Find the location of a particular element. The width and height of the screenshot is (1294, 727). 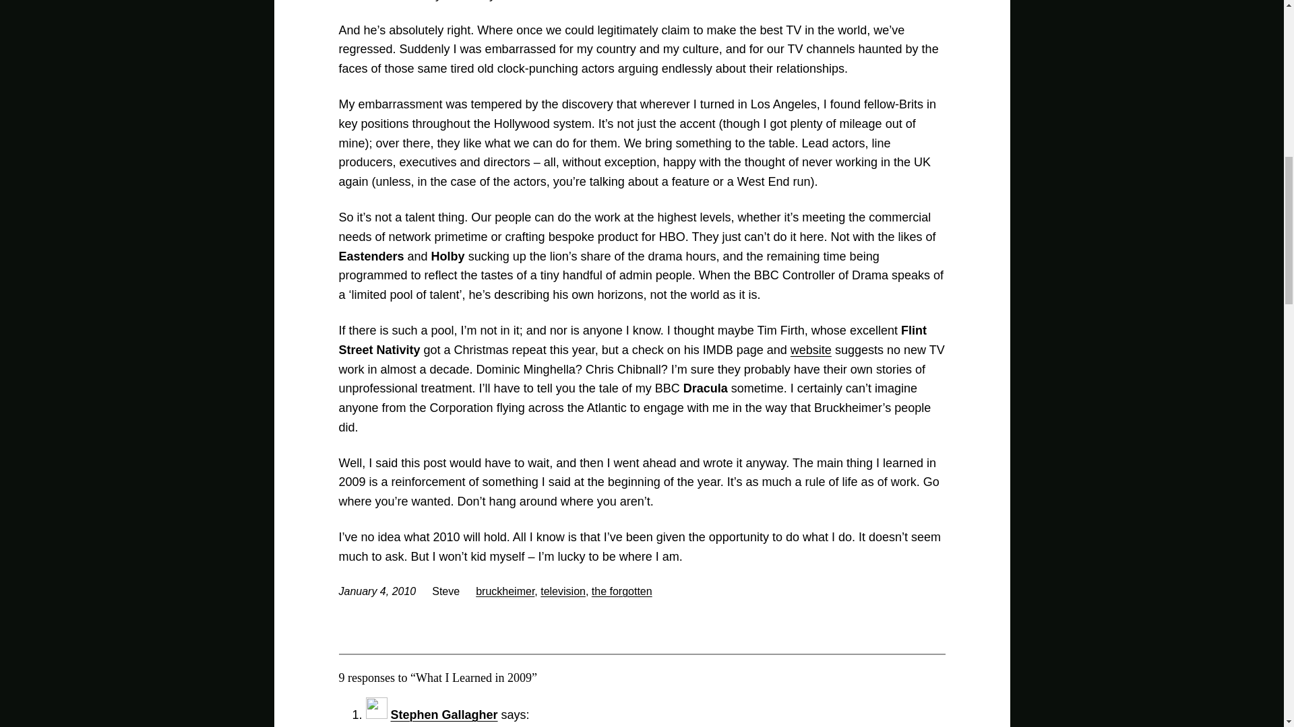

Stephen Gallagher is located at coordinates (444, 715).